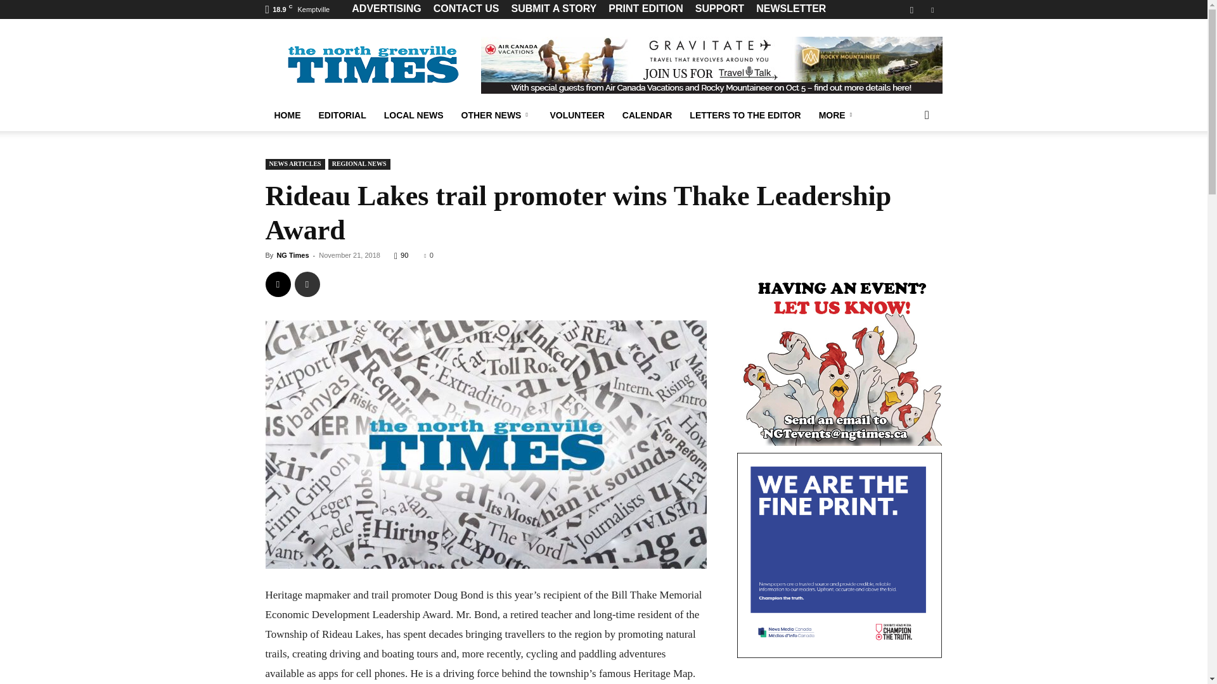 This screenshot has height=684, width=1217. What do you see at coordinates (791, 8) in the screenshot?
I see `NEWSLETTER` at bounding box center [791, 8].